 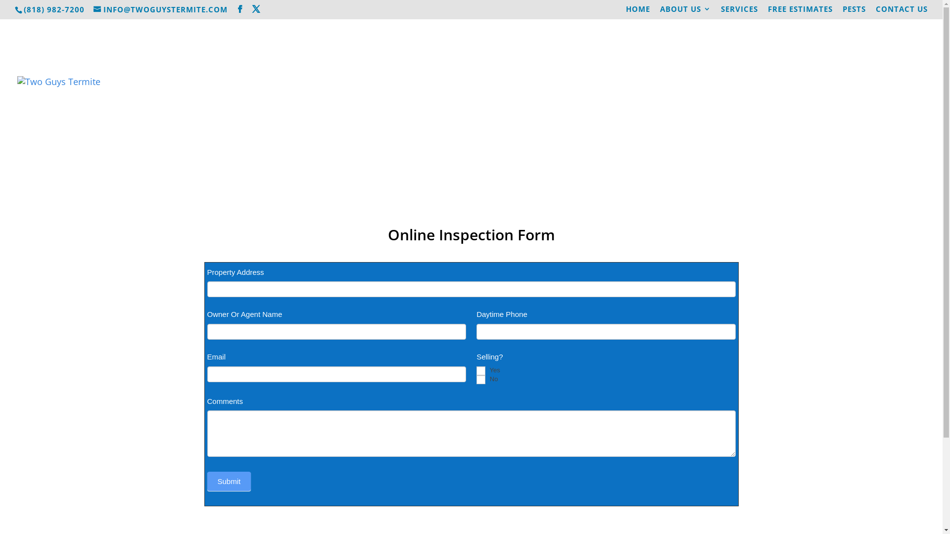 I want to click on ABOUT US, so click(x=686, y=12).